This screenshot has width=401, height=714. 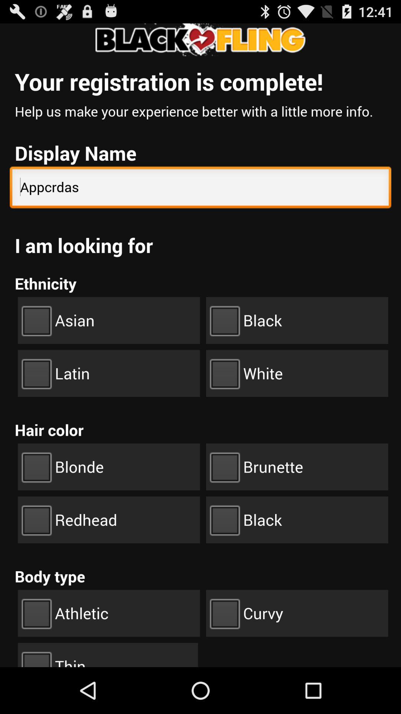 I want to click on select third option under hair color, so click(x=108, y=520).